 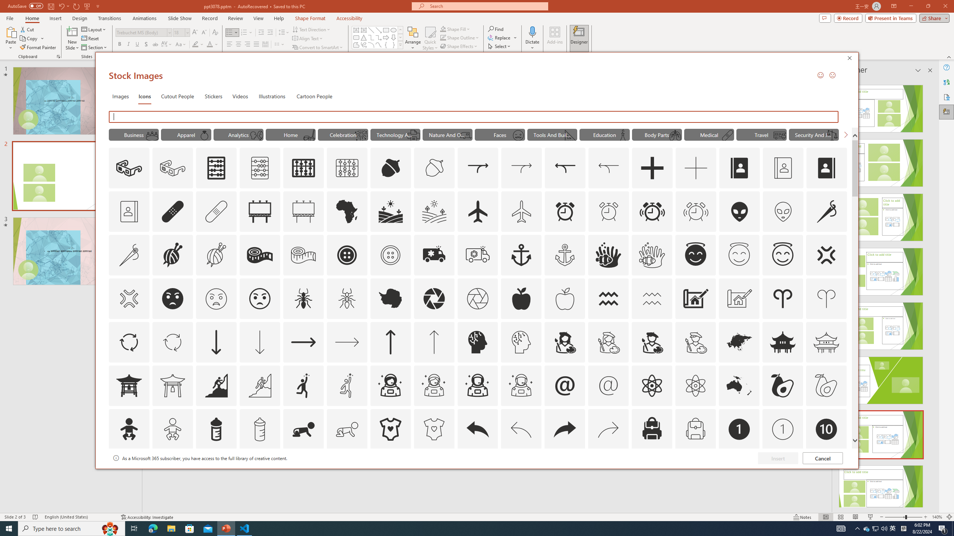 What do you see at coordinates (195, 33) in the screenshot?
I see `Increase Font Size` at bounding box center [195, 33].